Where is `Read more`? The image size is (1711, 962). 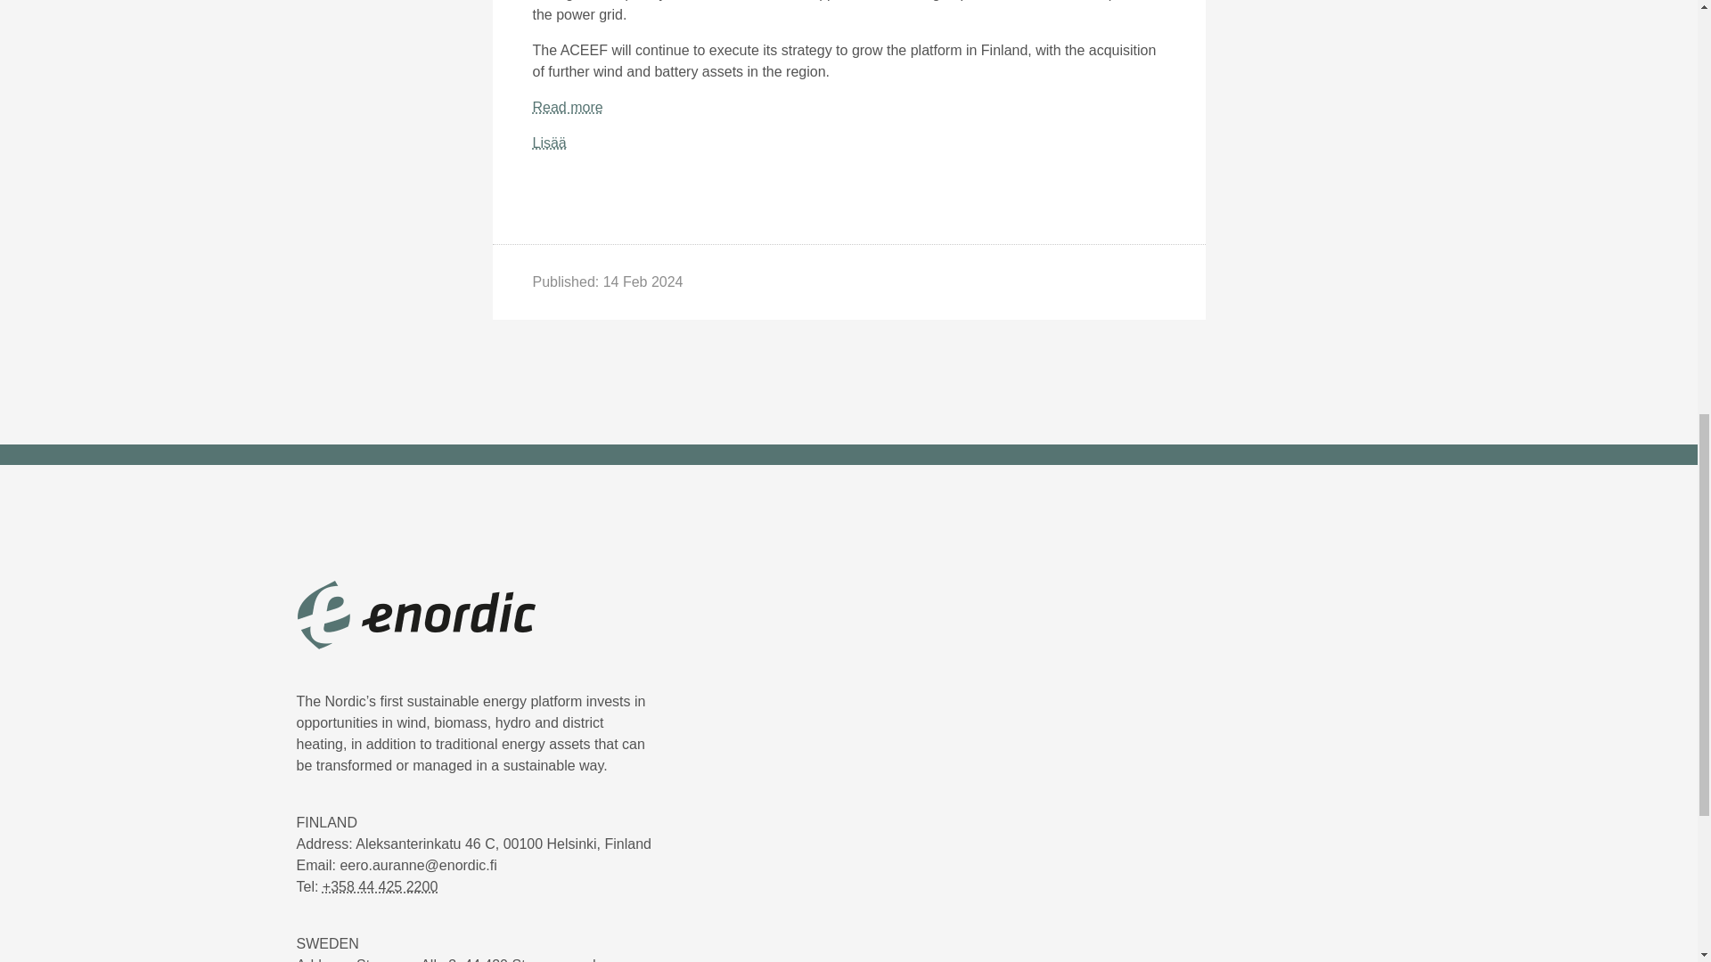 Read more is located at coordinates (568, 107).